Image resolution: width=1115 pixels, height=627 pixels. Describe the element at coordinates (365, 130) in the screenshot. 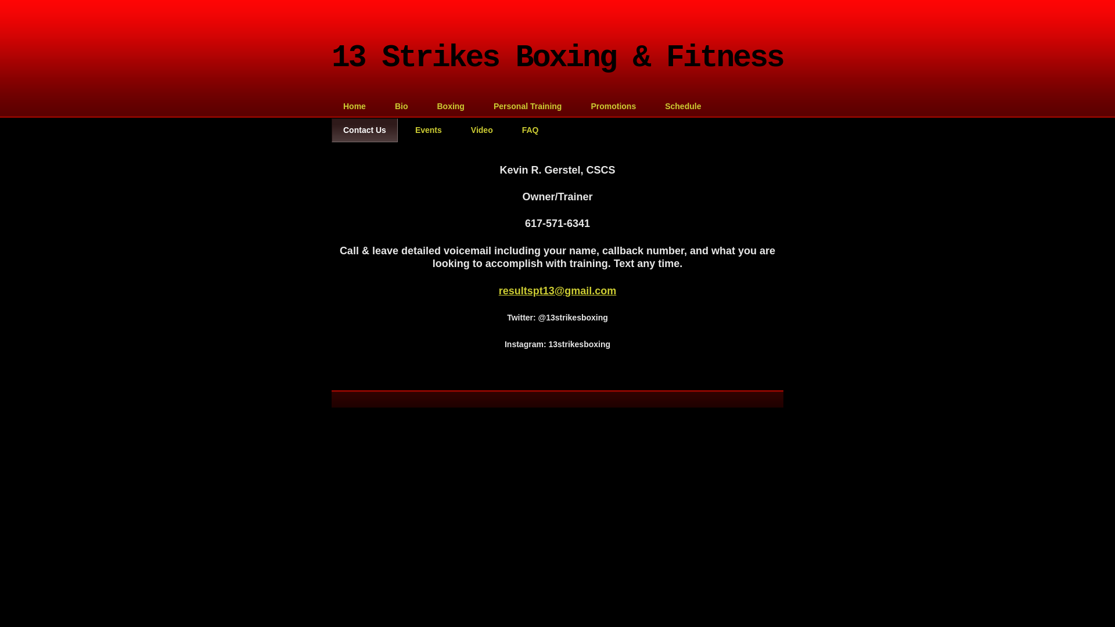

I see `Contact Us` at that location.